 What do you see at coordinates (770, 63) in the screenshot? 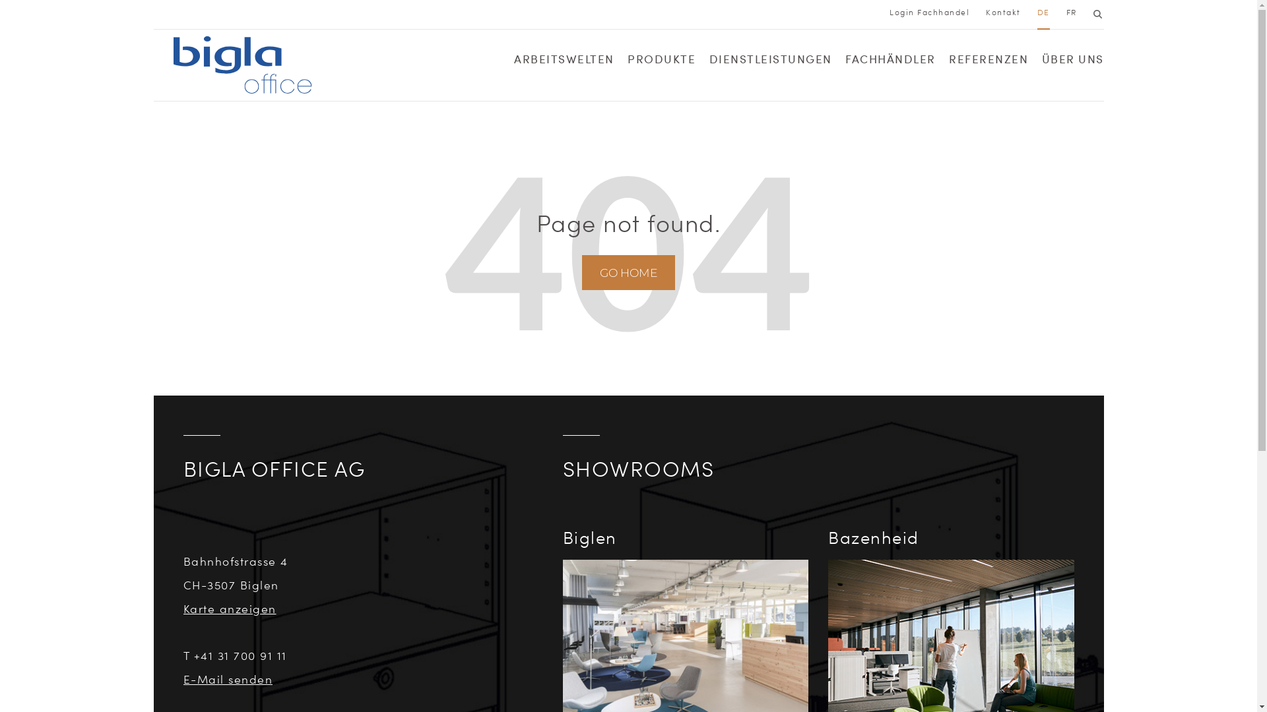
I see `DIENSTLEISTUNGEN` at bounding box center [770, 63].